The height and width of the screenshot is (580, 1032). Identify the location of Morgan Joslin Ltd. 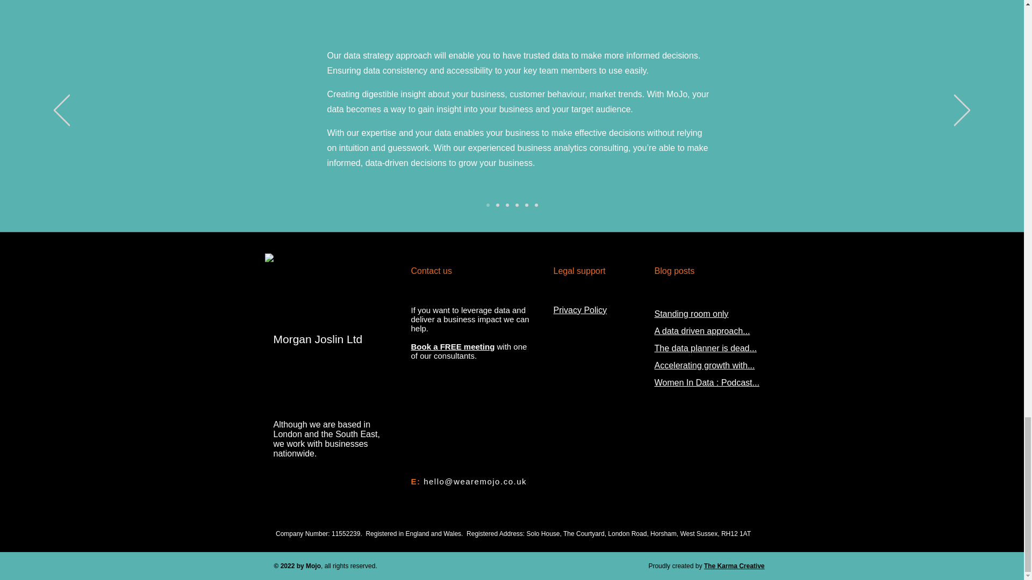
(317, 338).